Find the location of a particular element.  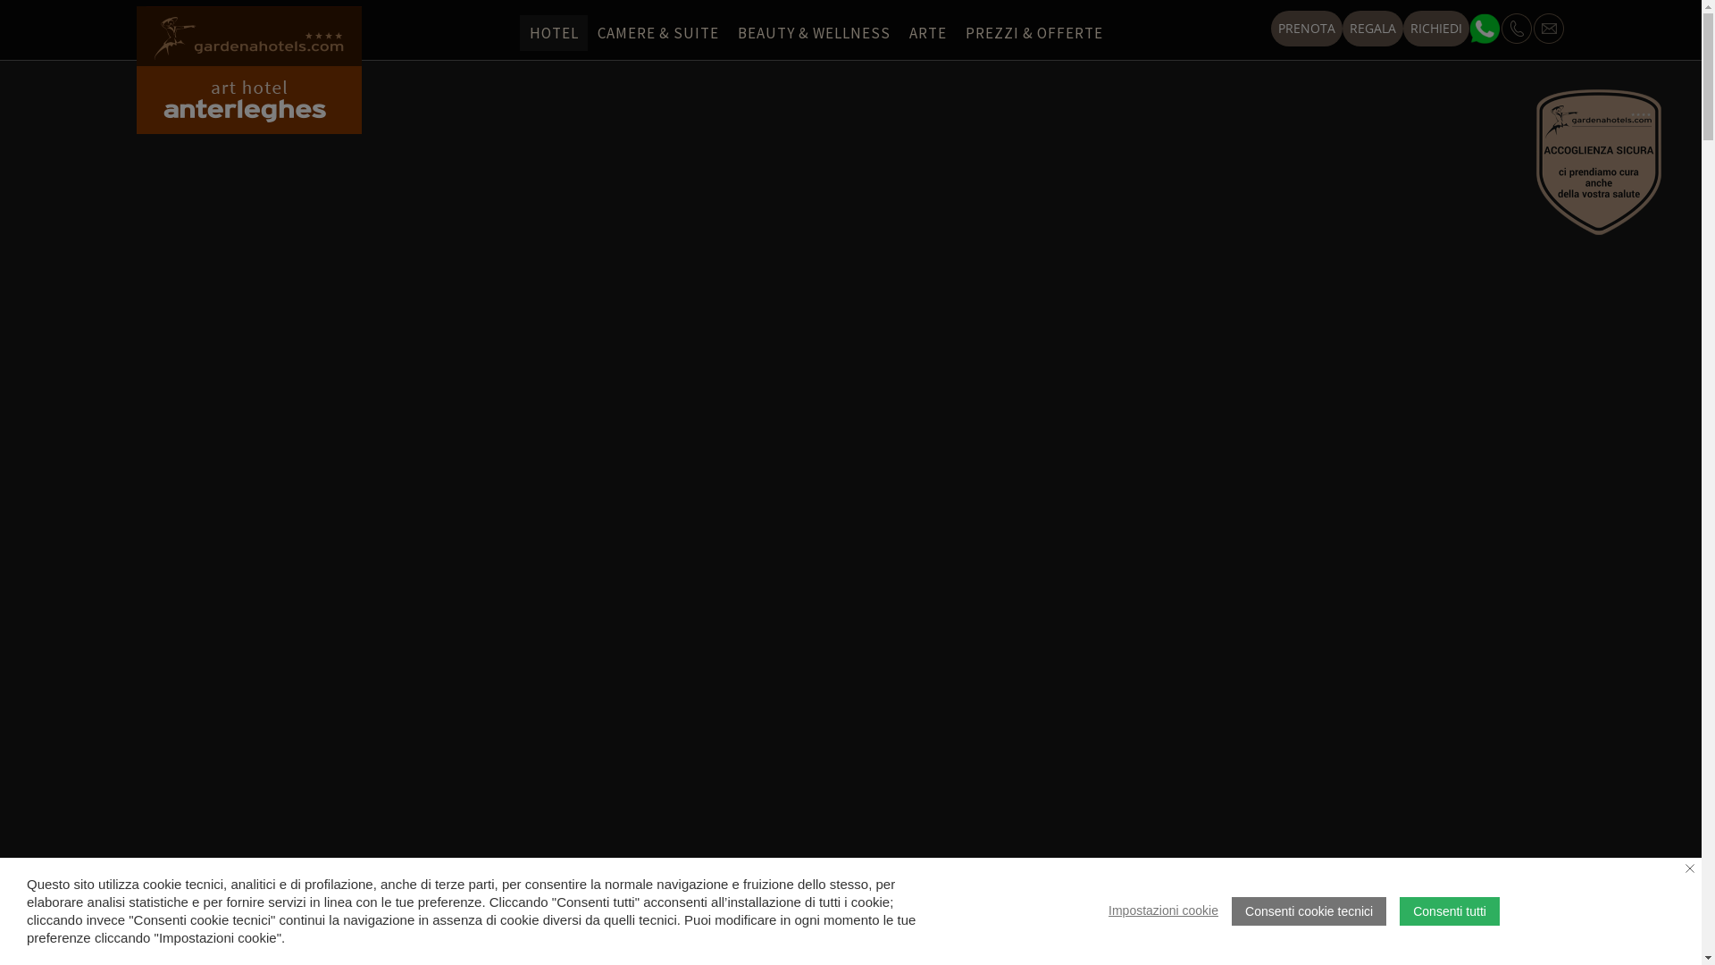

REGALA is located at coordinates (1372, 29).